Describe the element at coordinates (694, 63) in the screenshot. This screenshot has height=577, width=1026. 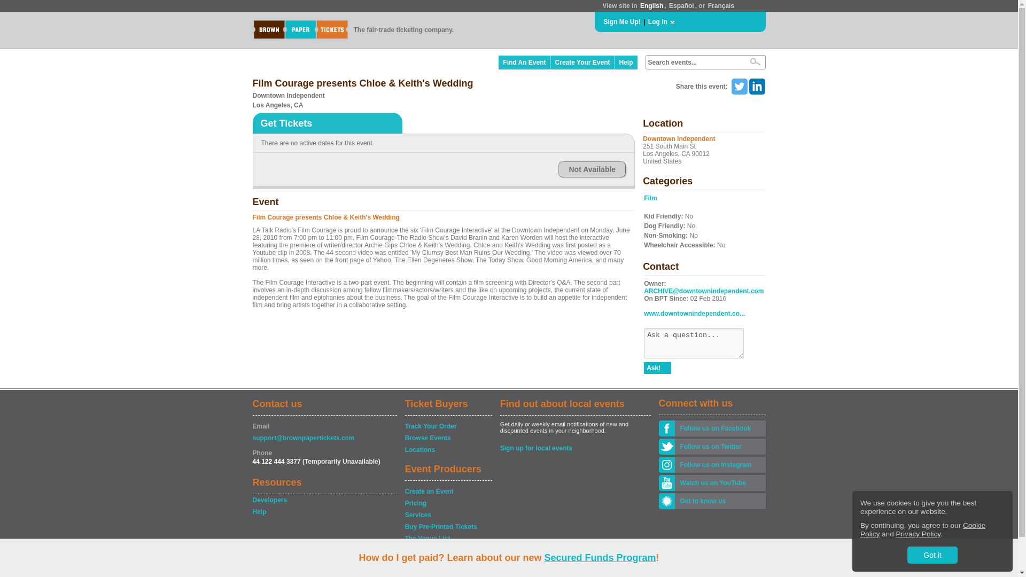
I see `Search events...` at that location.